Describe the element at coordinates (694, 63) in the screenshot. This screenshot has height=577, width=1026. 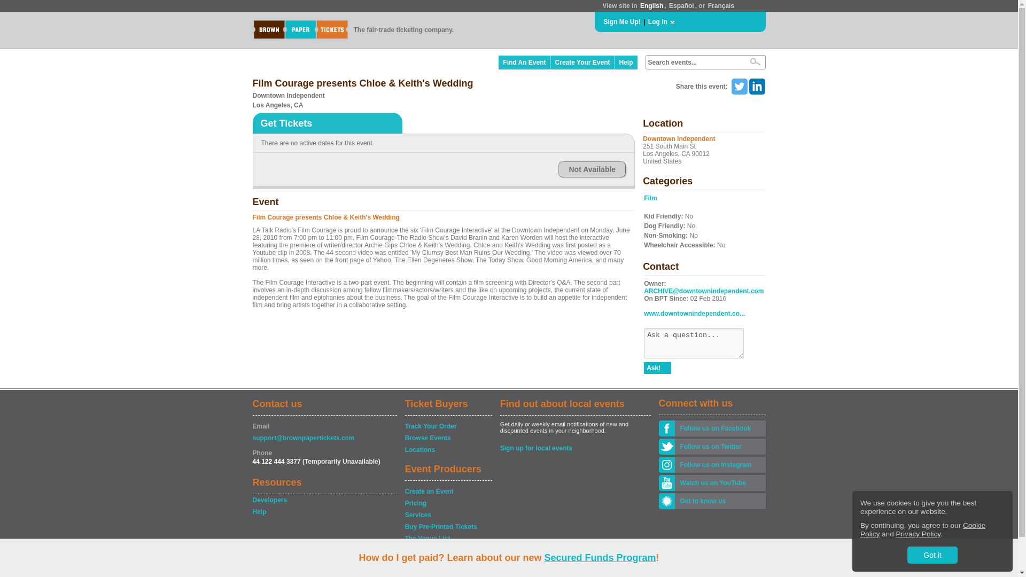
I see `Search events...` at that location.